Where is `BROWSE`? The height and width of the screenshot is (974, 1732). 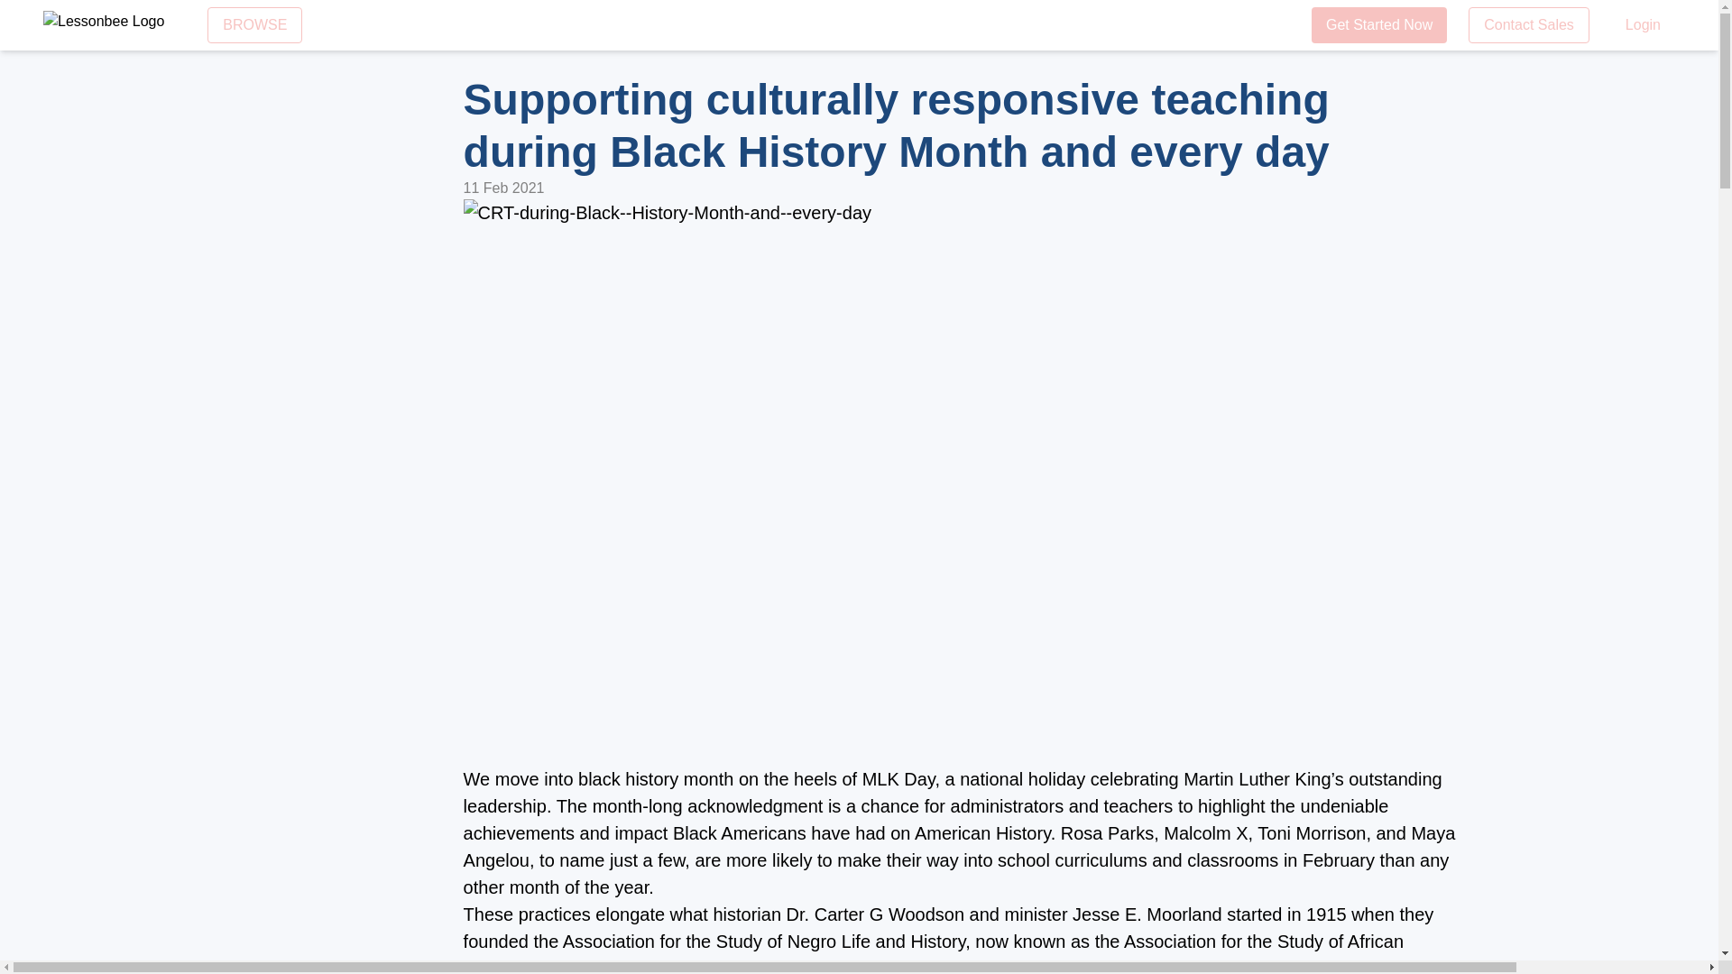
BROWSE is located at coordinates (254, 24).